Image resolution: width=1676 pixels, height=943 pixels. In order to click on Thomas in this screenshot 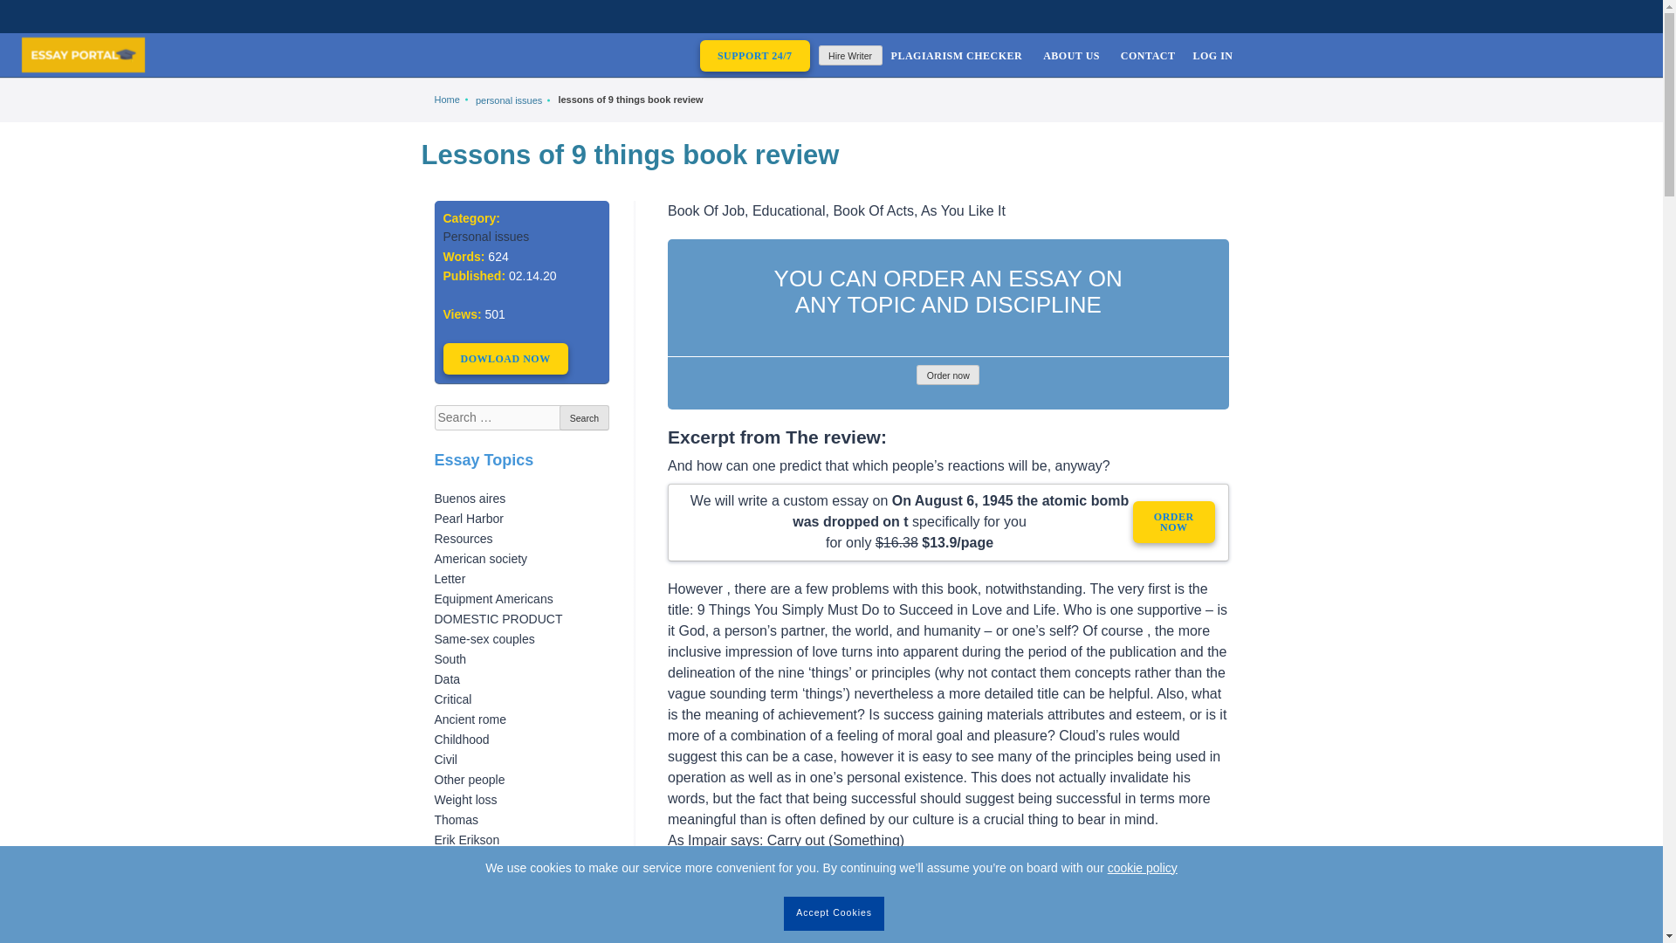, I will do `click(457, 819)`.